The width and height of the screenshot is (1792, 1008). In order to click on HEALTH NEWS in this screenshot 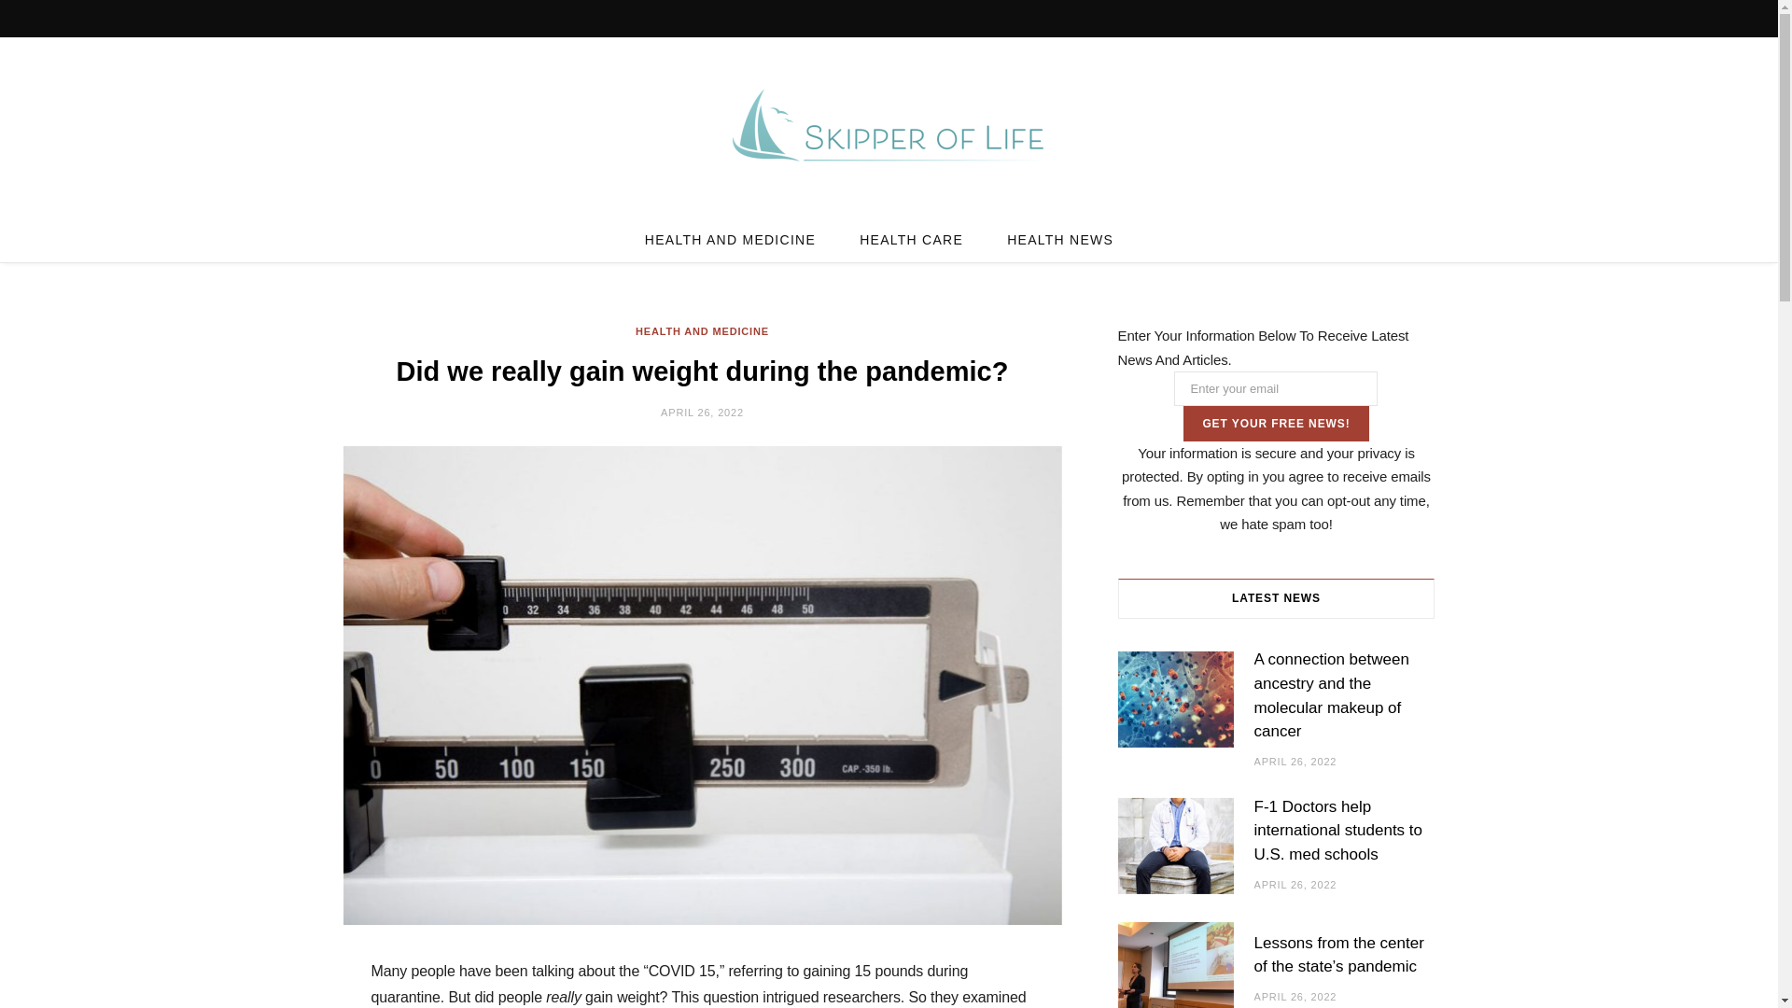, I will do `click(1059, 239)`.